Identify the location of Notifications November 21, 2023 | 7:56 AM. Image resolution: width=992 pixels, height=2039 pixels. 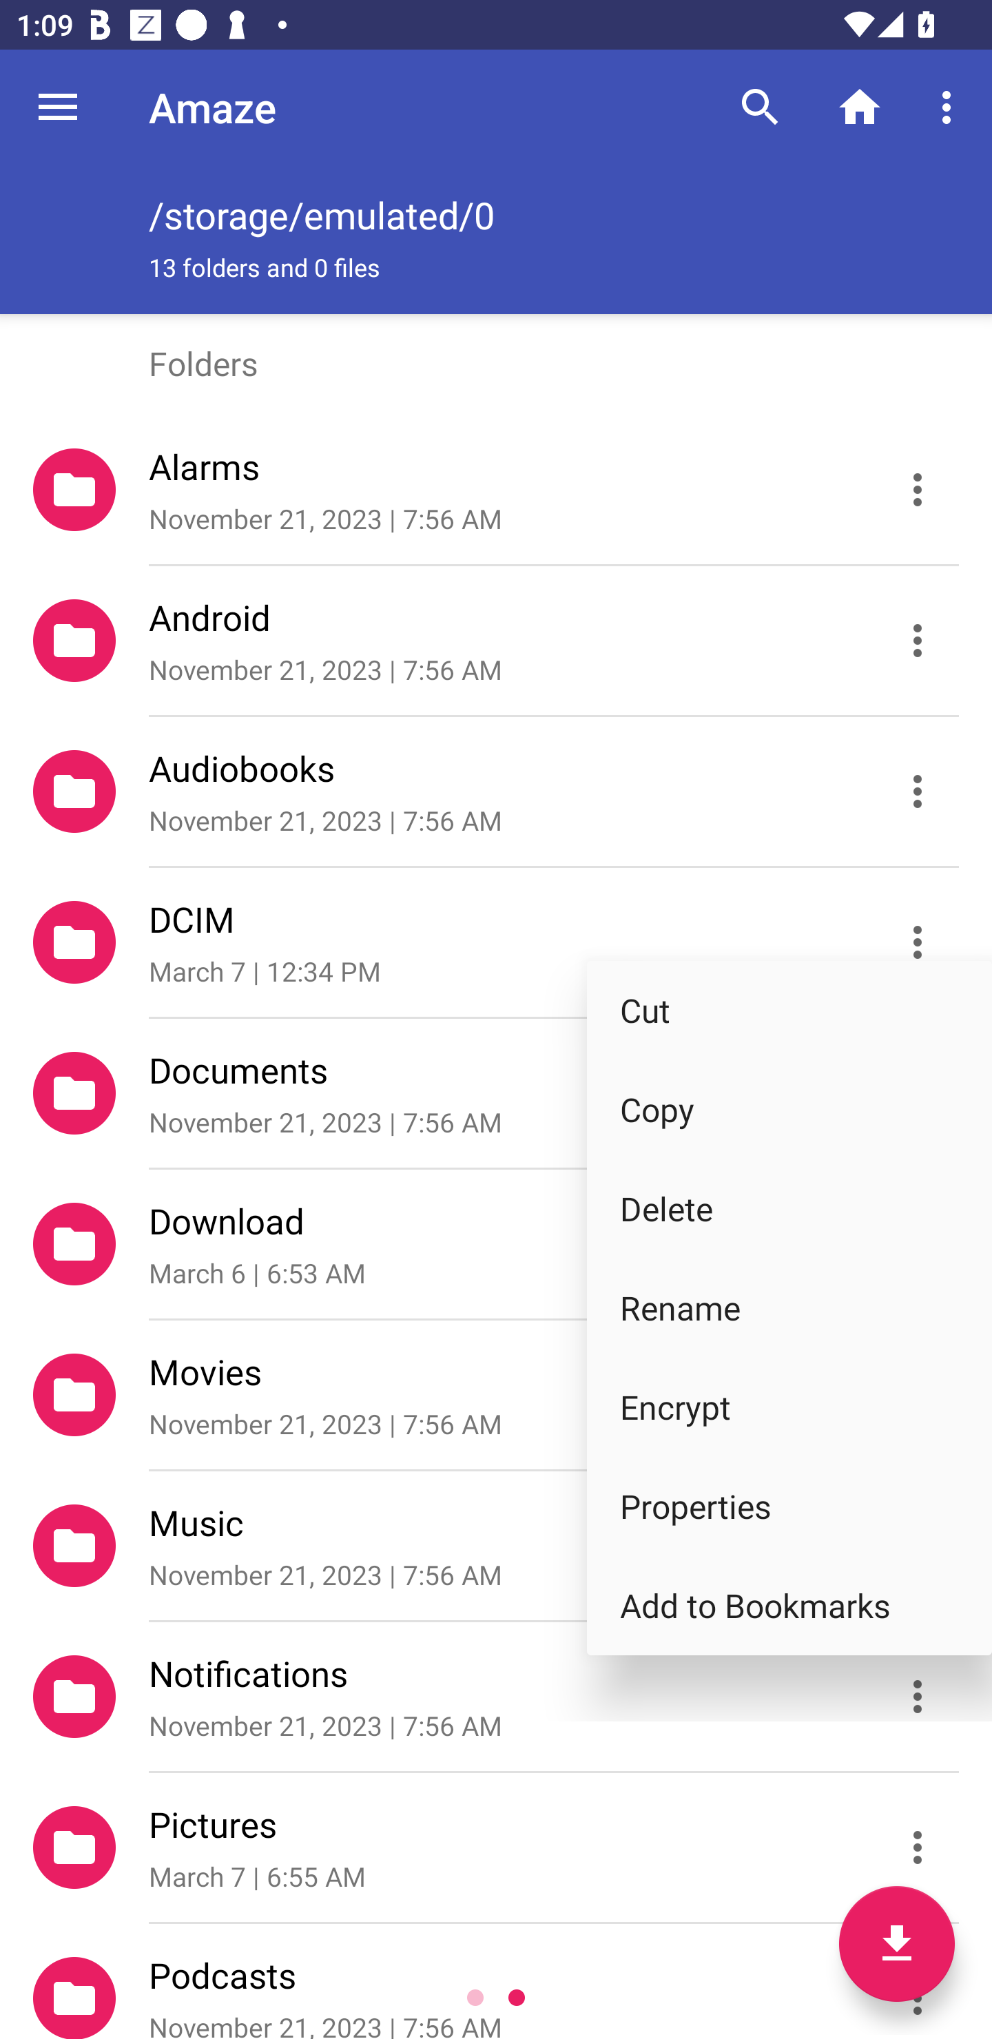
(496, 1697).